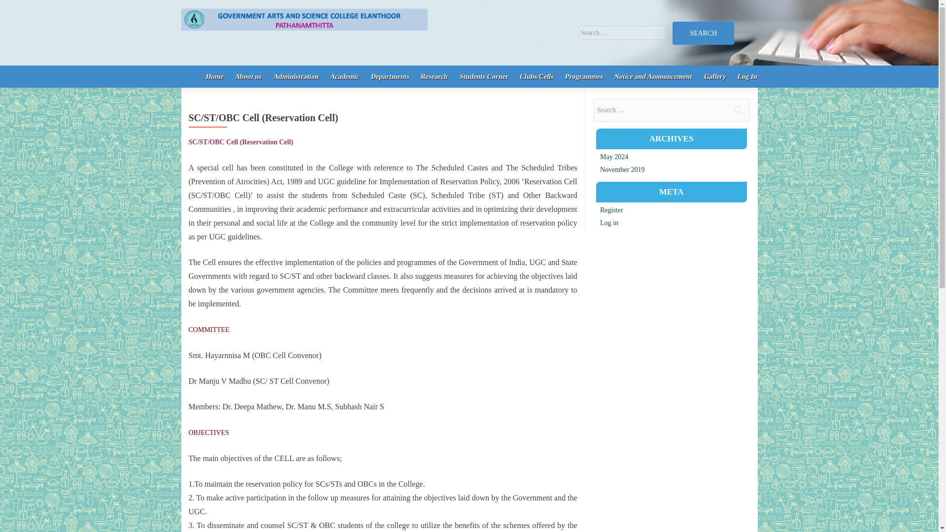  I want to click on Search, so click(703, 33).